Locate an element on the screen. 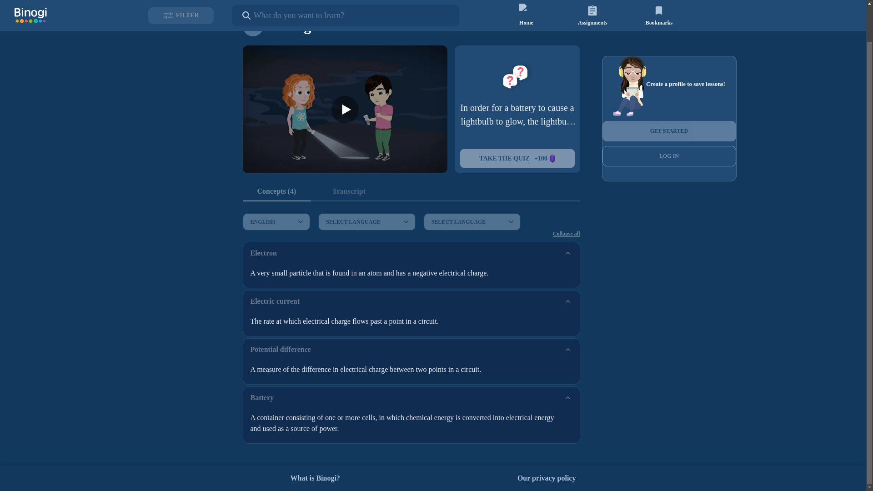  fr is located at coordinates (304, 238).